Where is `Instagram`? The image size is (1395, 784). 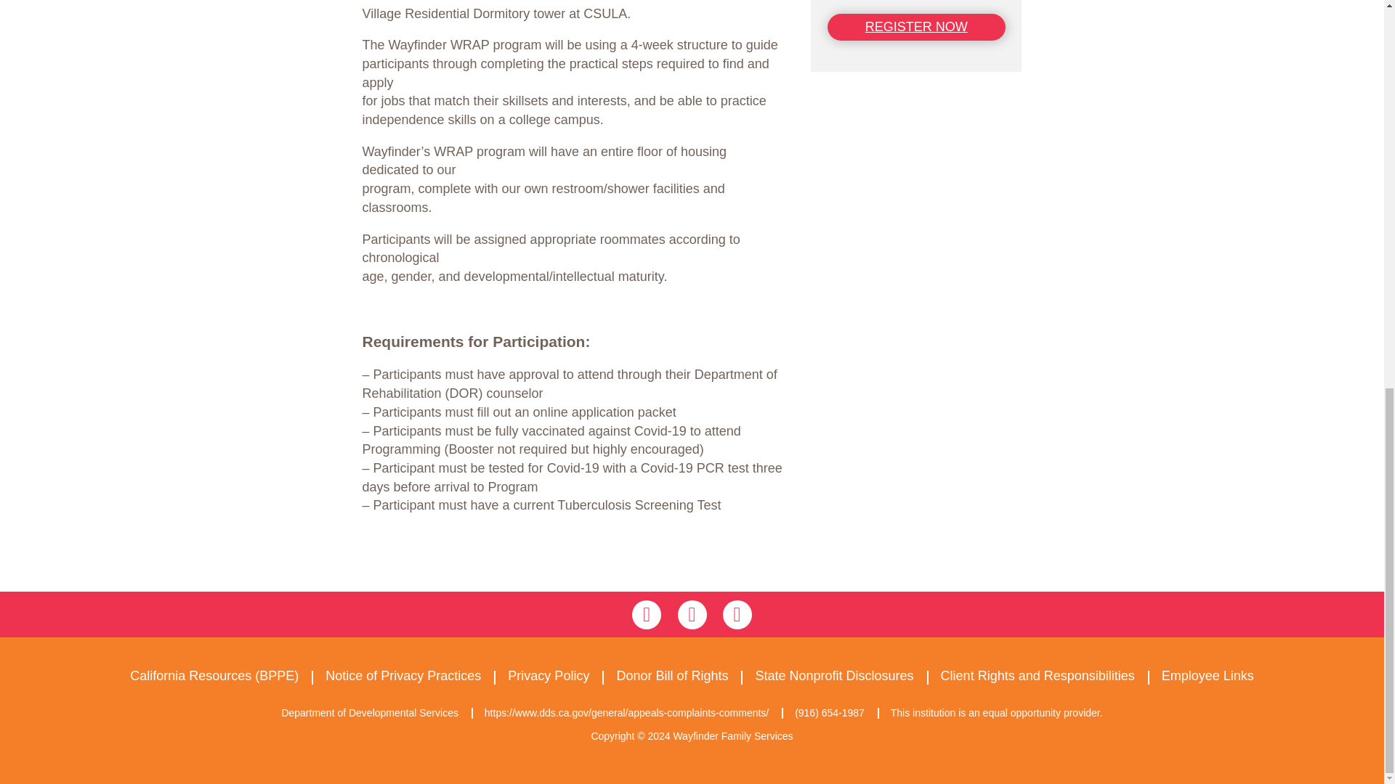 Instagram is located at coordinates (691, 614).